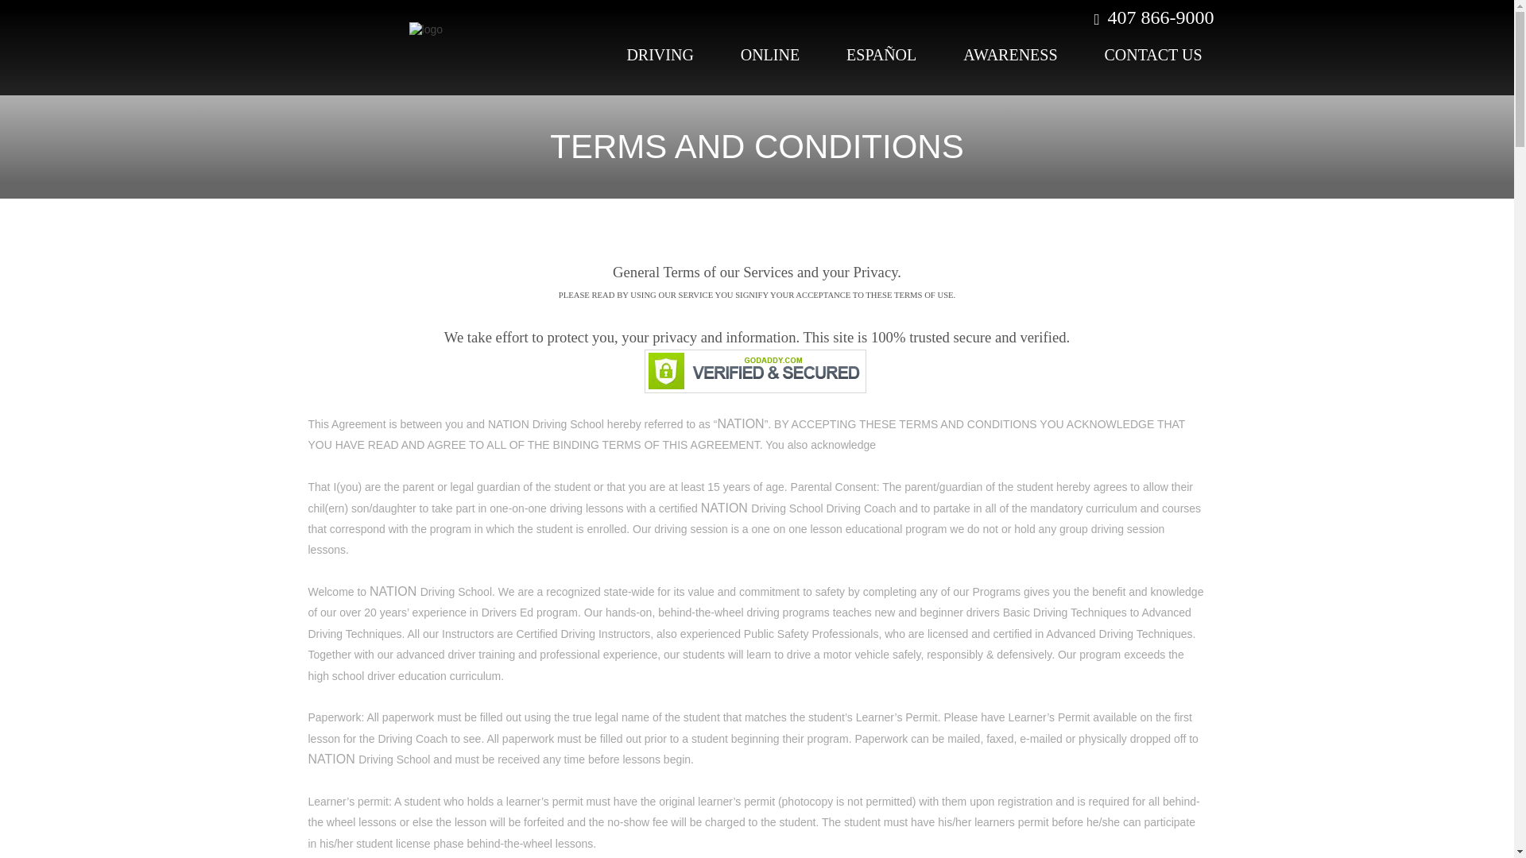 The image size is (1526, 858). I want to click on 407 866-9000, so click(1151, 17).